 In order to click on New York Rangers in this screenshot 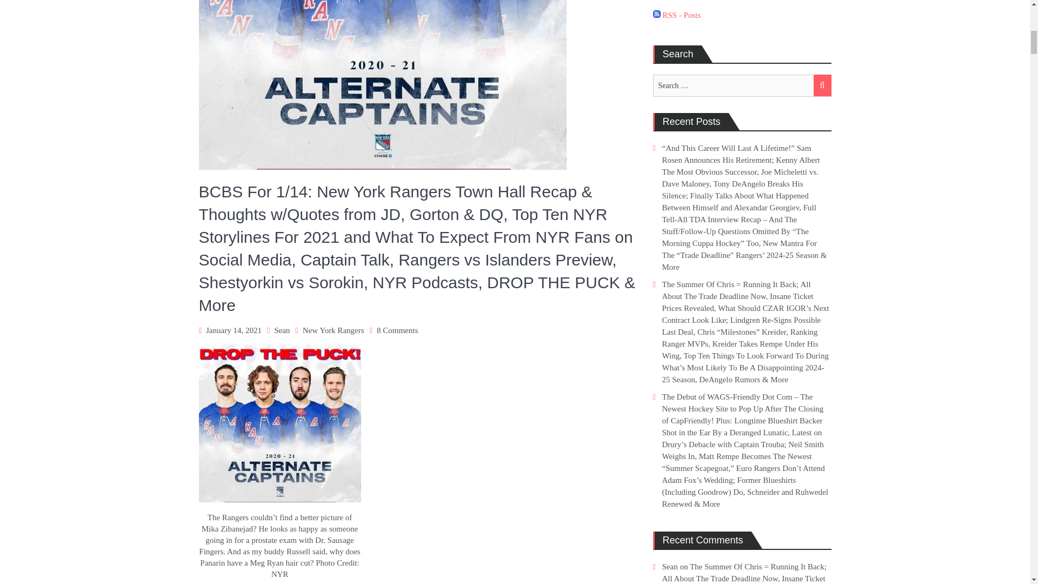, I will do `click(333, 330)`.